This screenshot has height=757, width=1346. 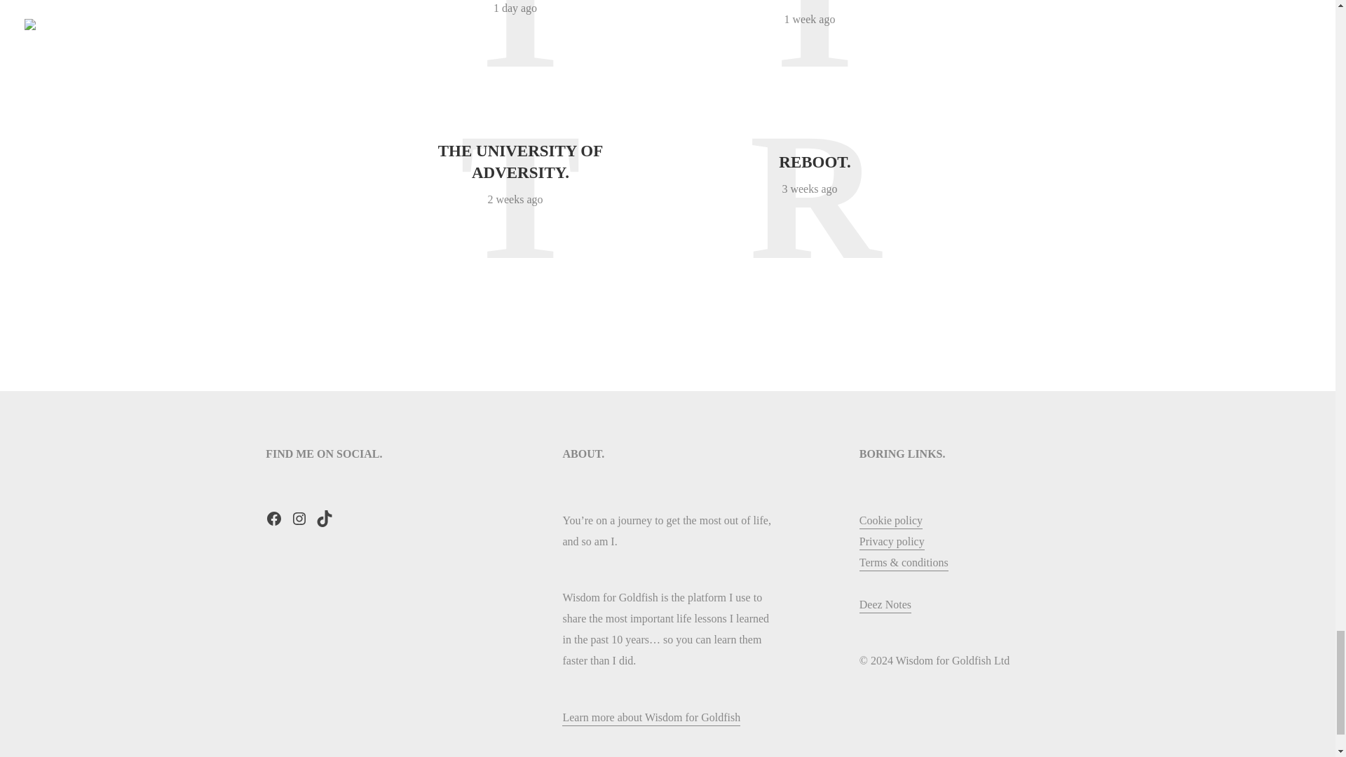 What do you see at coordinates (520, 161) in the screenshot?
I see `THE UNIVERSITY OF ADVERSITY.` at bounding box center [520, 161].